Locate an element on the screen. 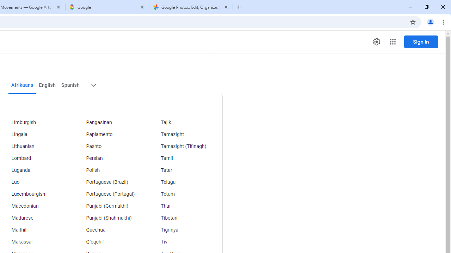  Tamazight is located at coordinates (185, 134).